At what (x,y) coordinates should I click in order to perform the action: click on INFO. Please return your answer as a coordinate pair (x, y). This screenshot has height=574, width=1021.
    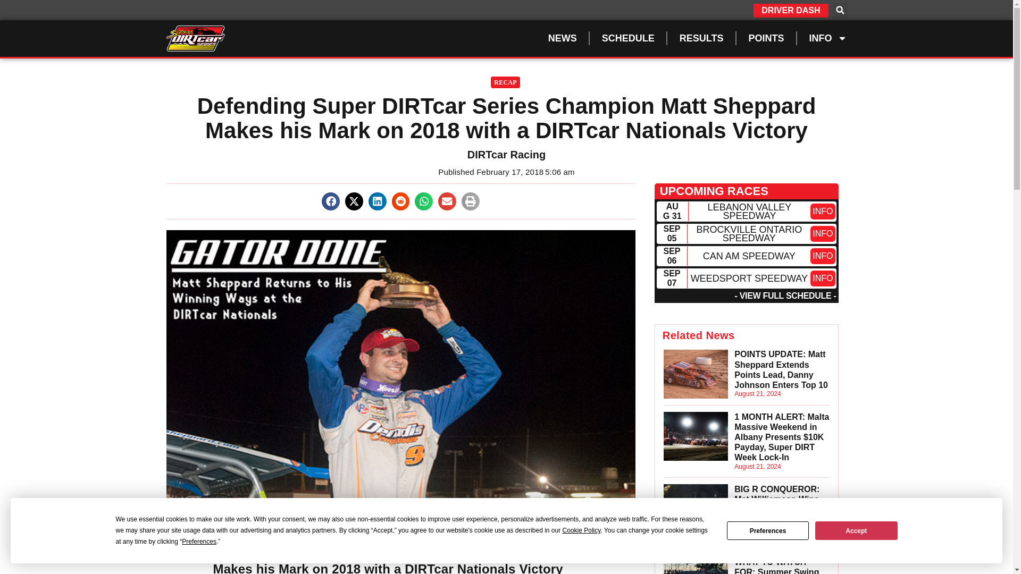
    Looking at the image, I should click on (823, 256).